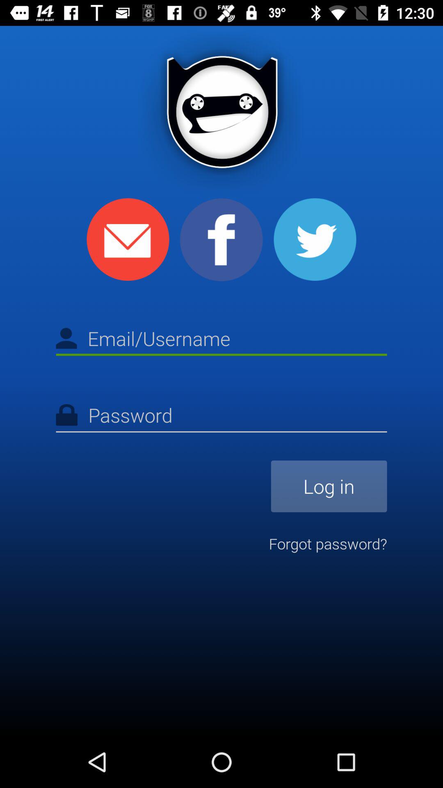 The height and width of the screenshot is (788, 443). I want to click on type the password, so click(221, 417).